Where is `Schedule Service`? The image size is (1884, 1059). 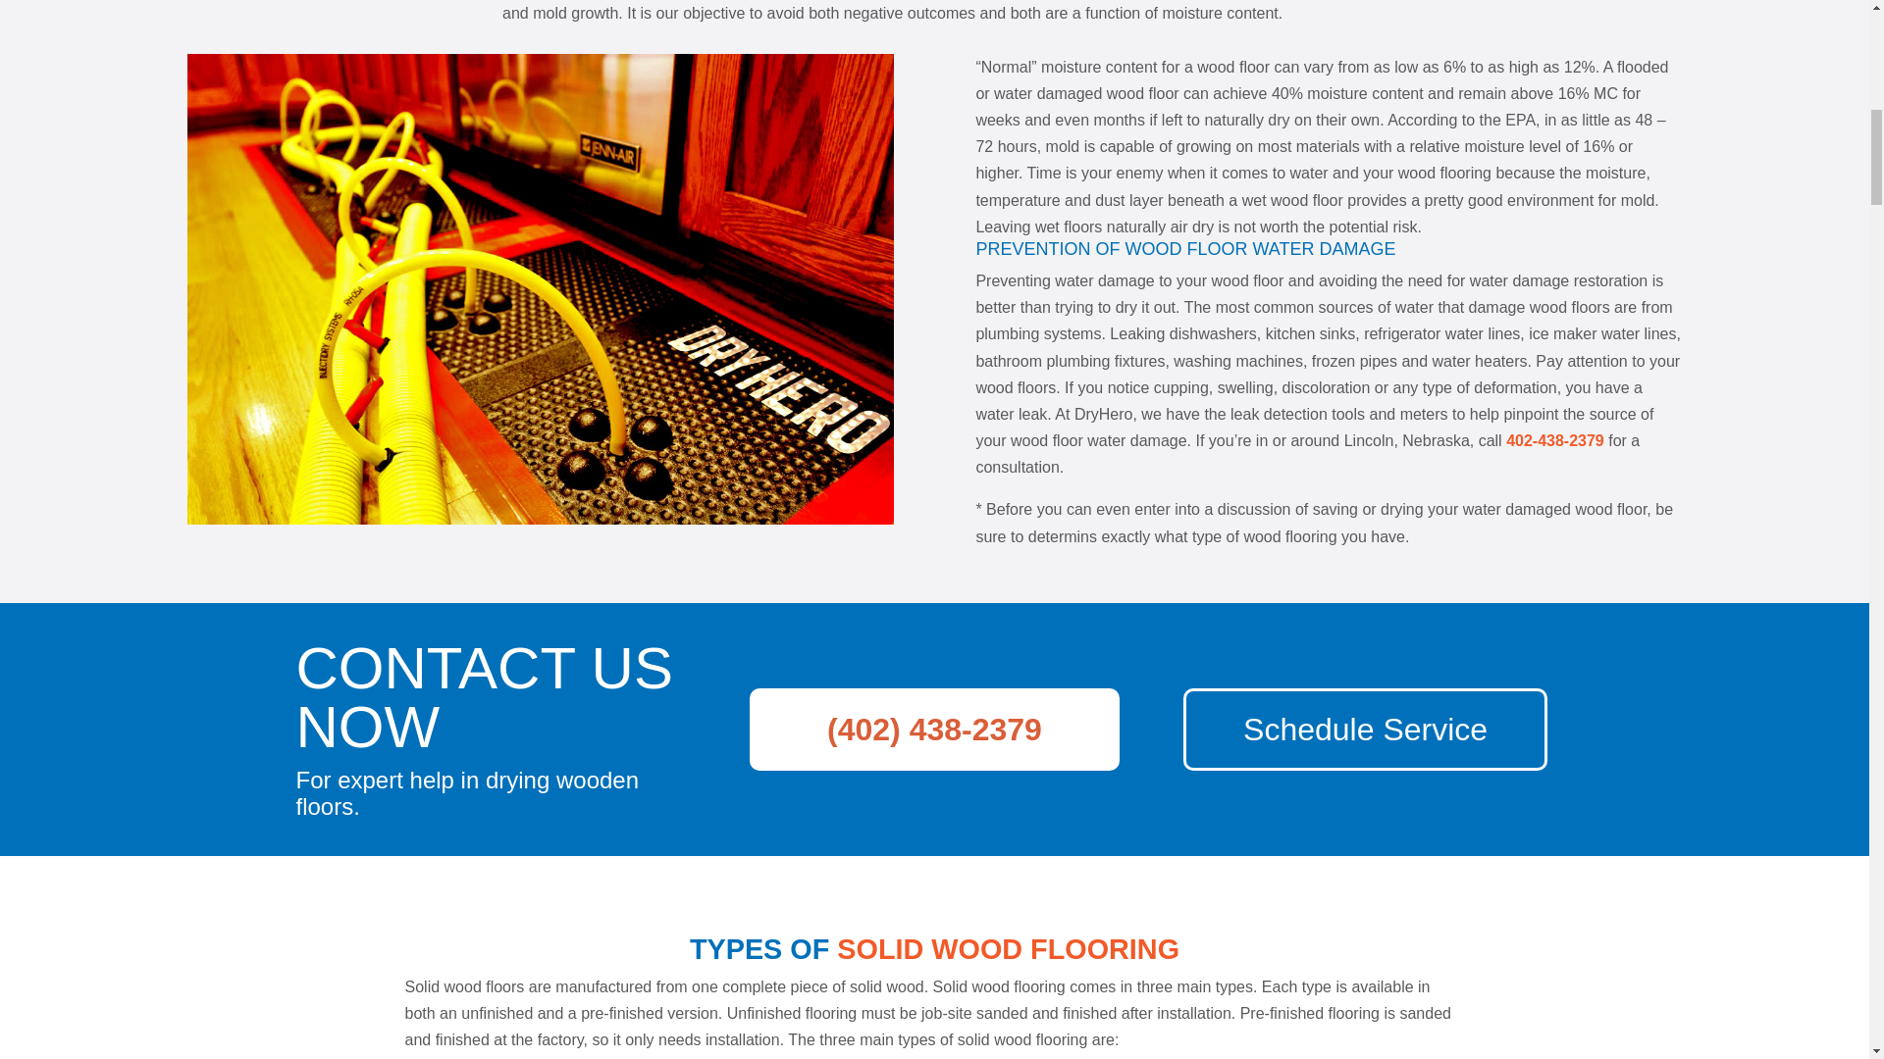
Schedule Service is located at coordinates (1364, 730).